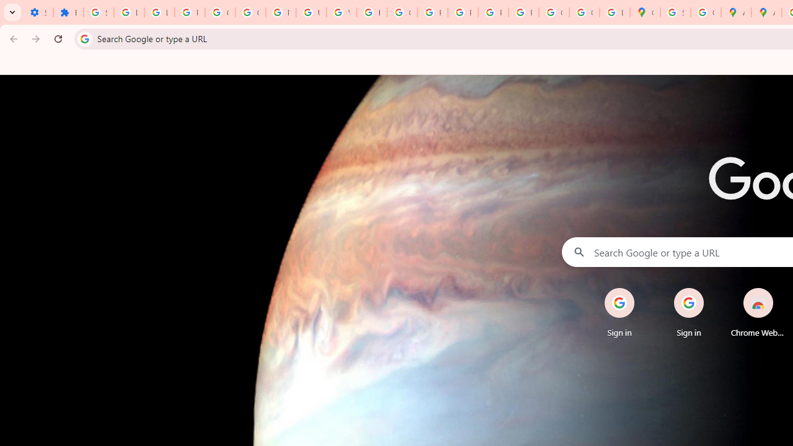  Describe the element at coordinates (372, 12) in the screenshot. I see `https://scholar.google.com/` at that location.